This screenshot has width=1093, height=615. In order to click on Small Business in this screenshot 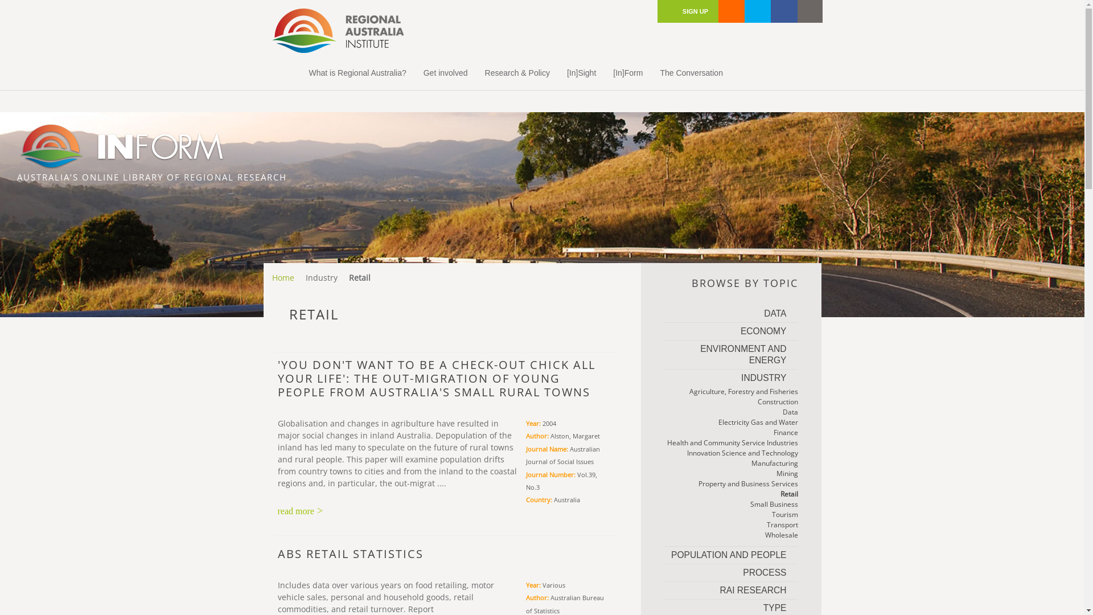, I will do `click(731, 505)`.